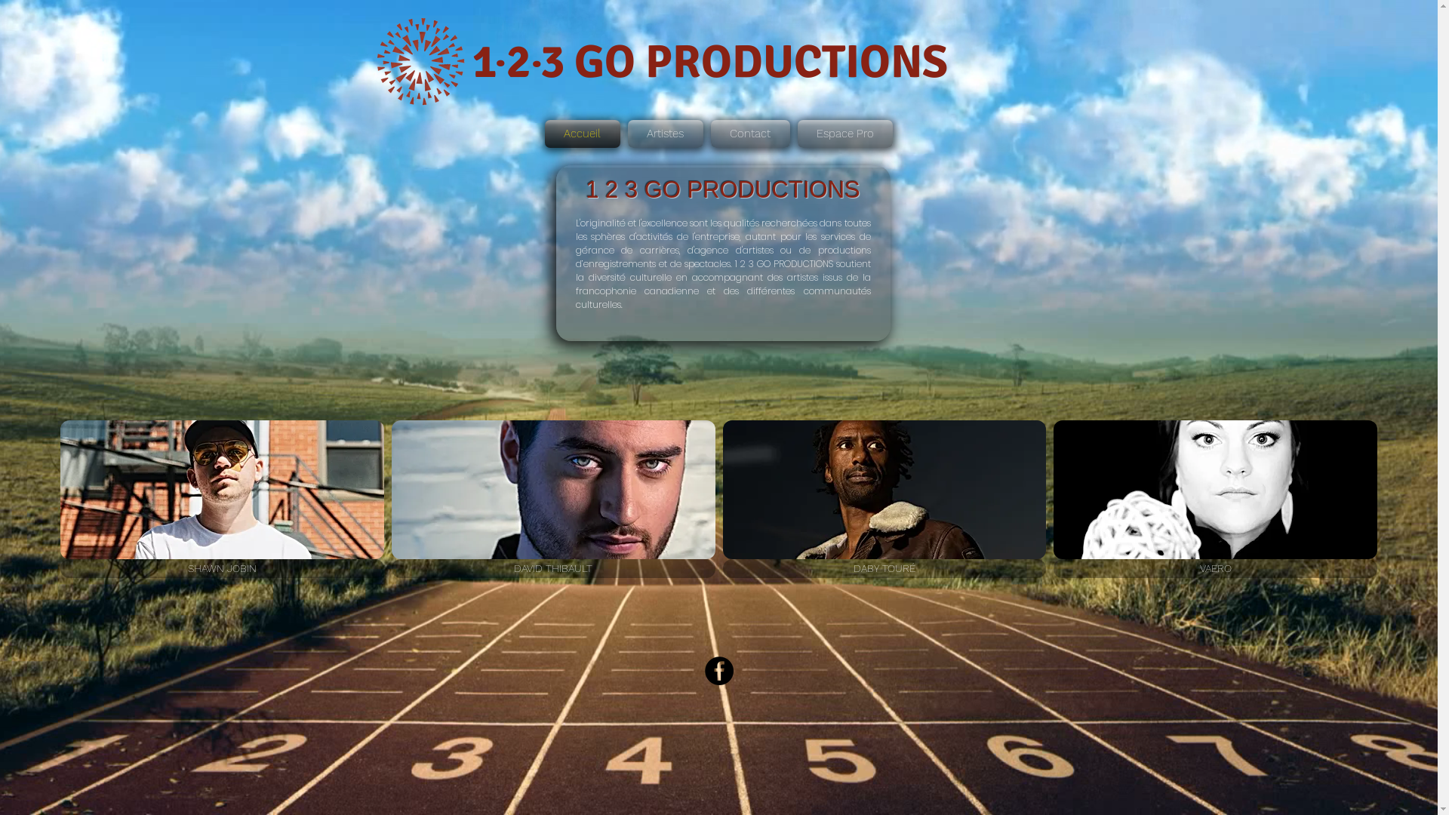 The image size is (1449, 815). Describe the element at coordinates (750, 134) in the screenshot. I see `Contact` at that location.